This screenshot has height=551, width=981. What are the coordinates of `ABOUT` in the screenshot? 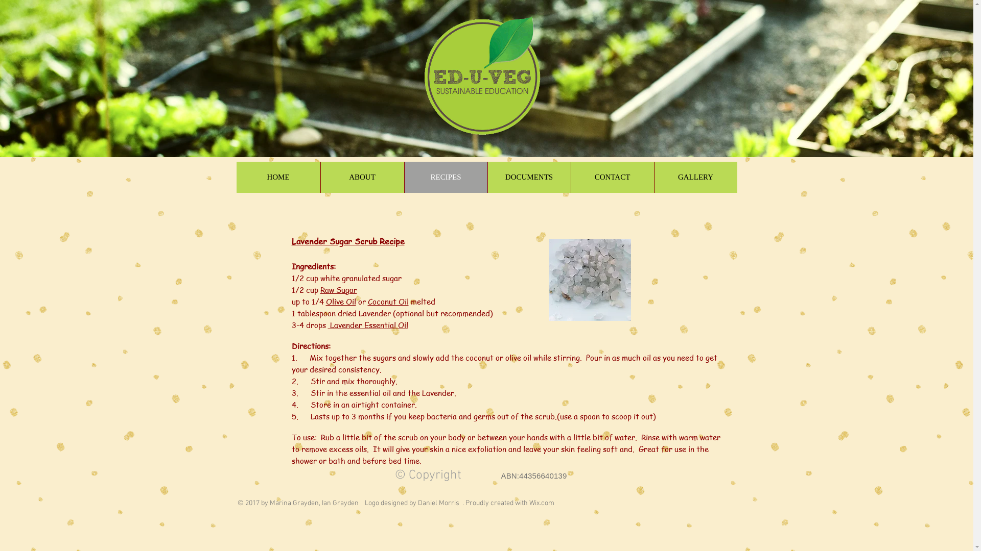 It's located at (362, 178).